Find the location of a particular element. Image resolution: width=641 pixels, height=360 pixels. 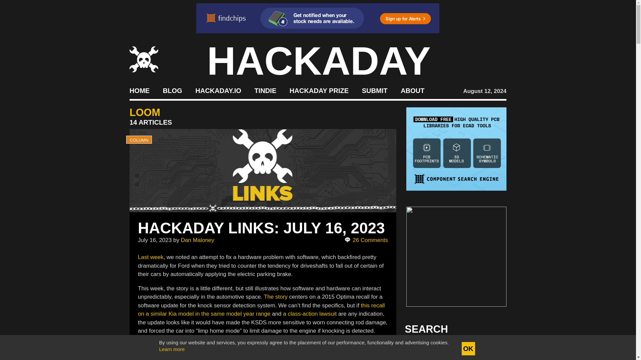

Build Something that Matters is located at coordinates (319, 90).